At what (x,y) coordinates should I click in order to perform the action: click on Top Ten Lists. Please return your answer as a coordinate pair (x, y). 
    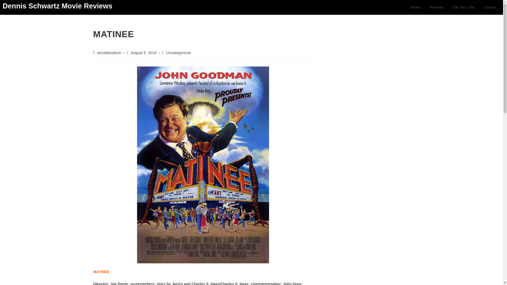
    Looking at the image, I should click on (464, 7).